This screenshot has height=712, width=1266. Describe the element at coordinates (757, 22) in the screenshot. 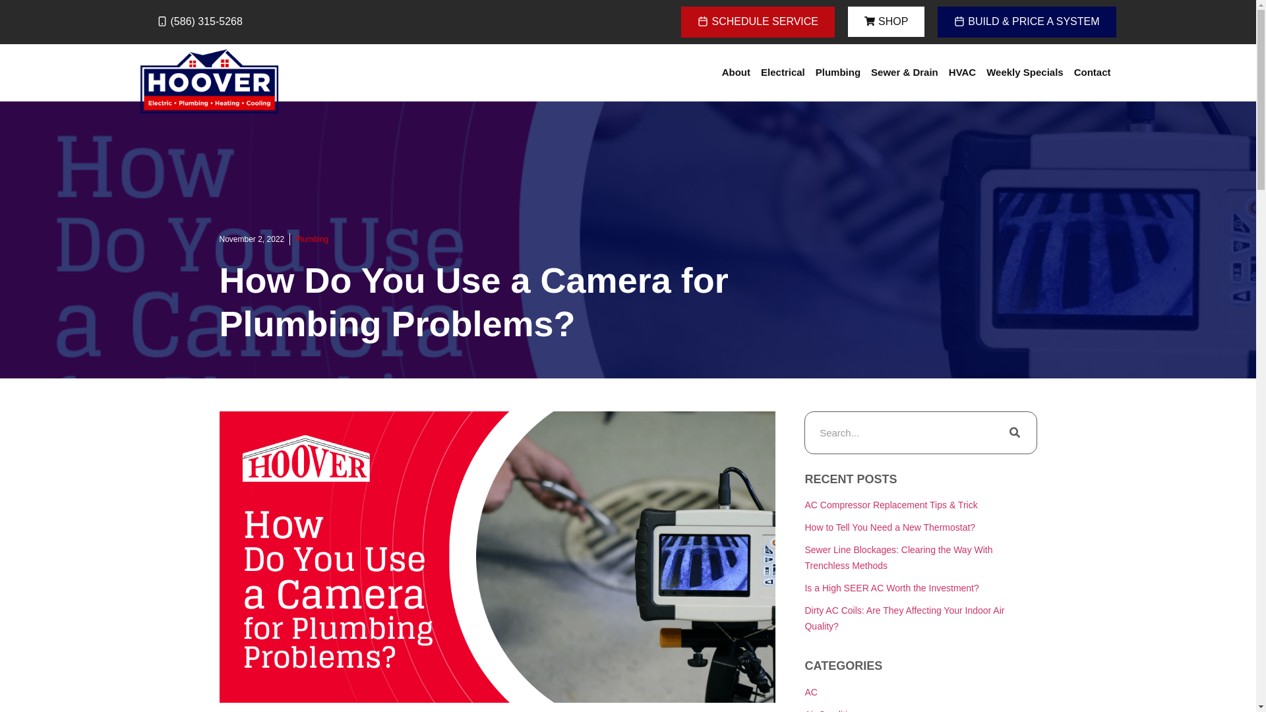

I see `SCHEDULE SERVICE` at that location.